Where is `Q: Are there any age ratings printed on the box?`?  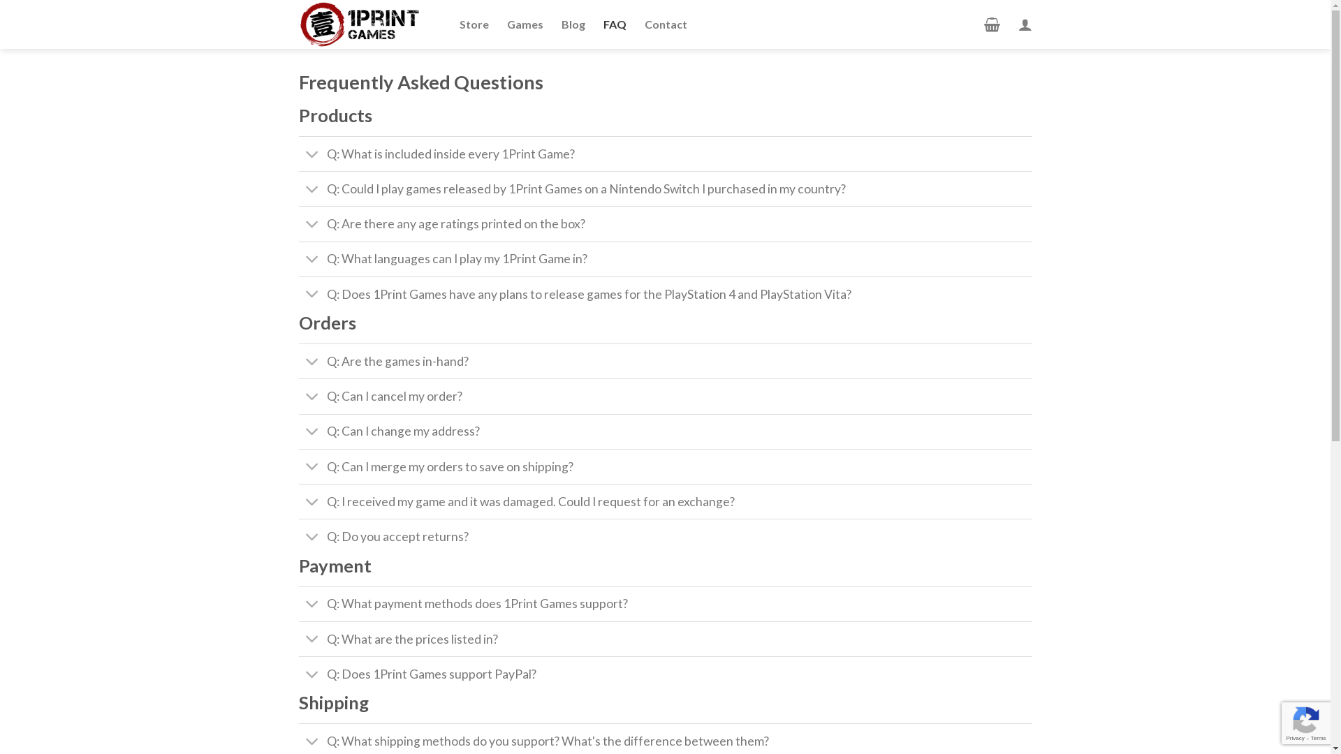
Q: Are there any age ratings printed on the box? is located at coordinates (666, 223).